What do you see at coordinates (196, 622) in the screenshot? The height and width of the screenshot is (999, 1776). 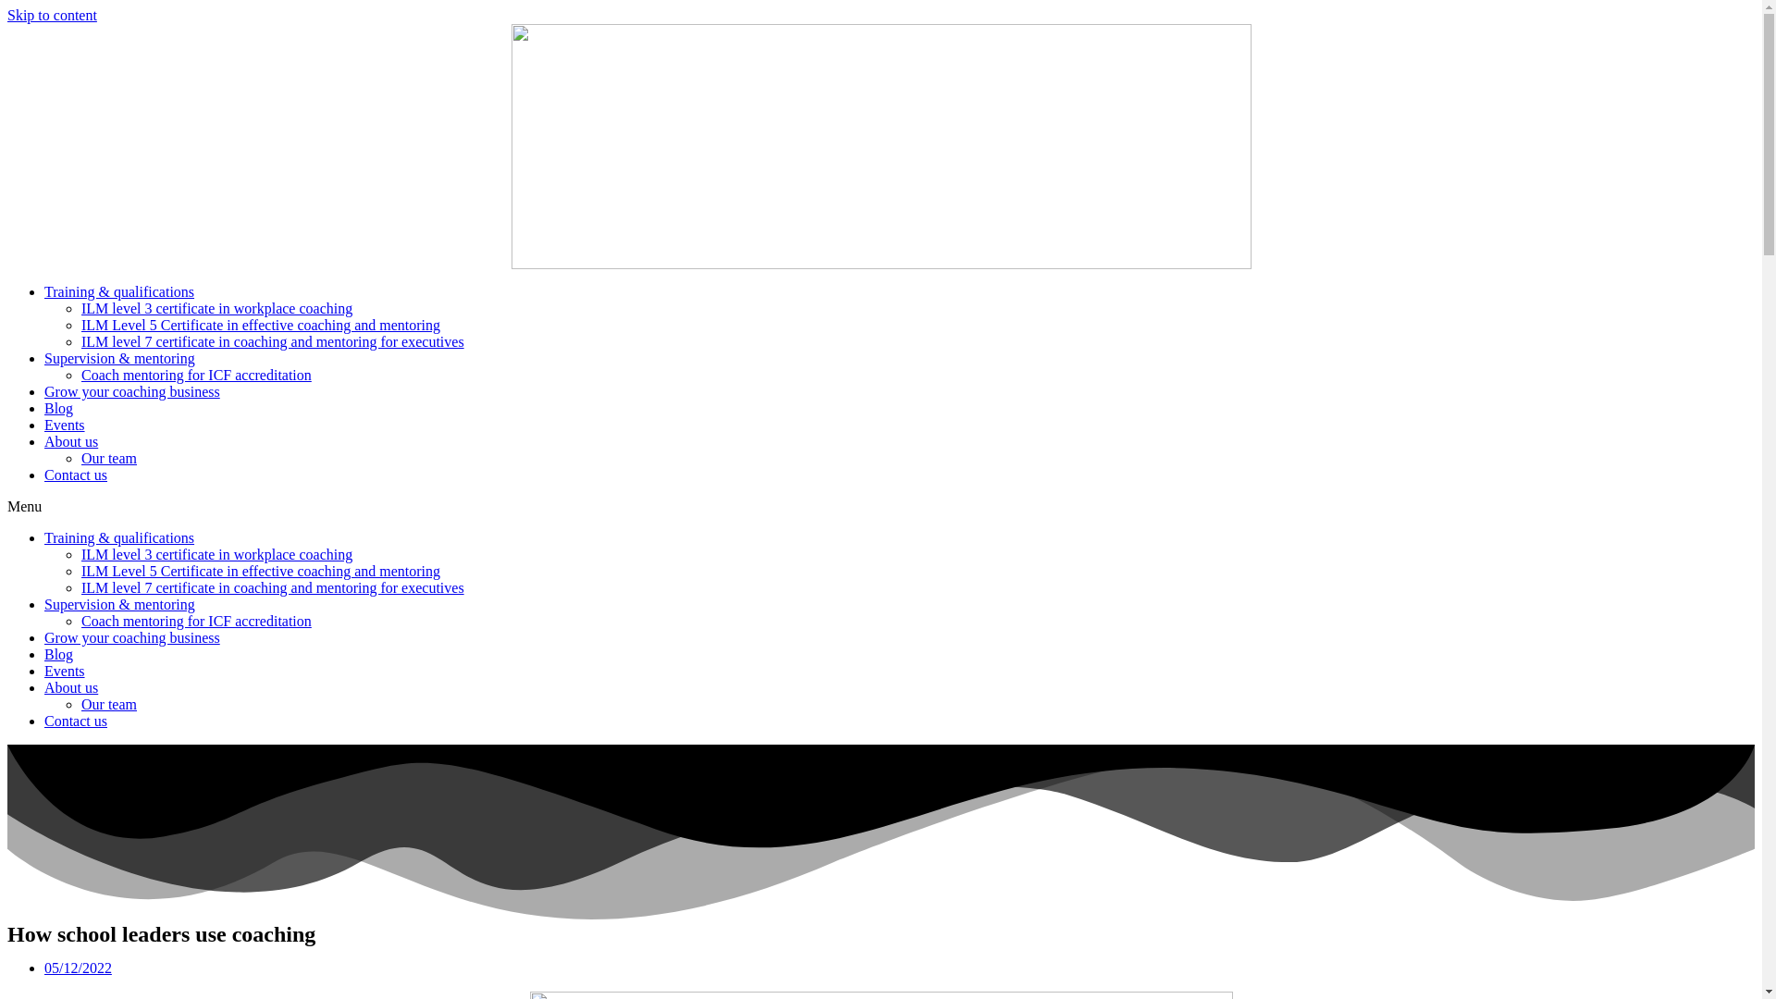 I see `Coach mentoring for ICF accreditation` at bounding box center [196, 622].